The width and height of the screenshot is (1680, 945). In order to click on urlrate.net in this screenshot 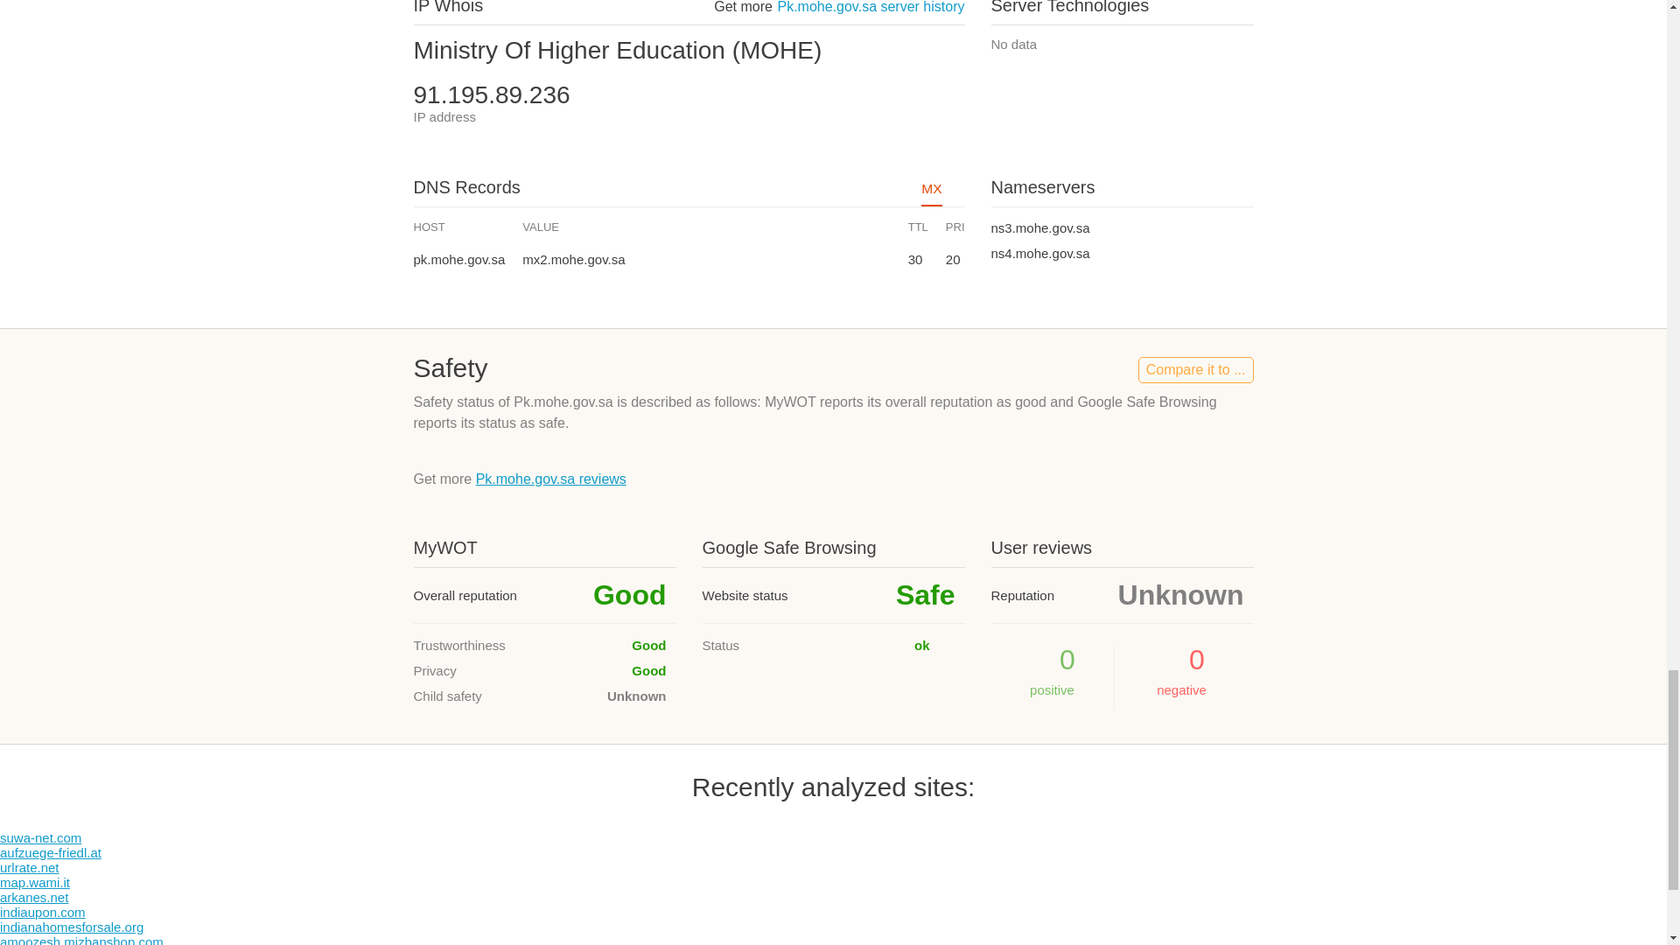, I will do `click(30, 867)`.